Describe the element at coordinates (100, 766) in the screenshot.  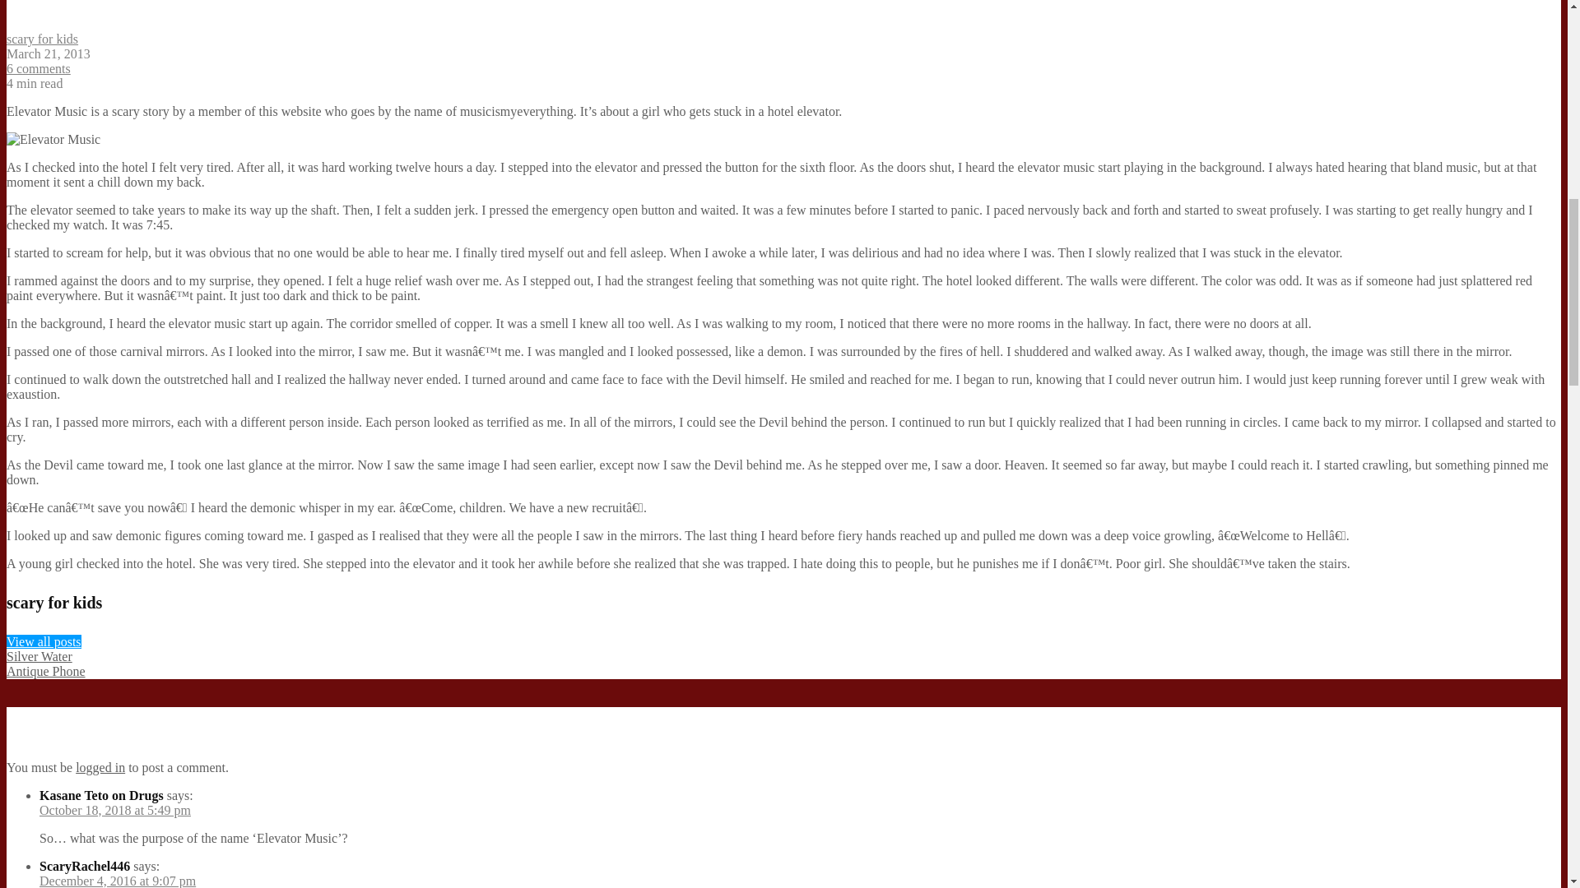
I see `logged in` at that location.